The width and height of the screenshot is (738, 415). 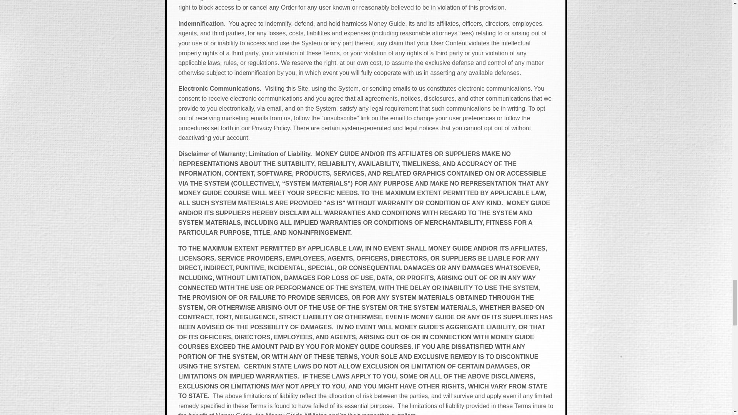 I want to click on Privacy Policy, so click(x=270, y=128).